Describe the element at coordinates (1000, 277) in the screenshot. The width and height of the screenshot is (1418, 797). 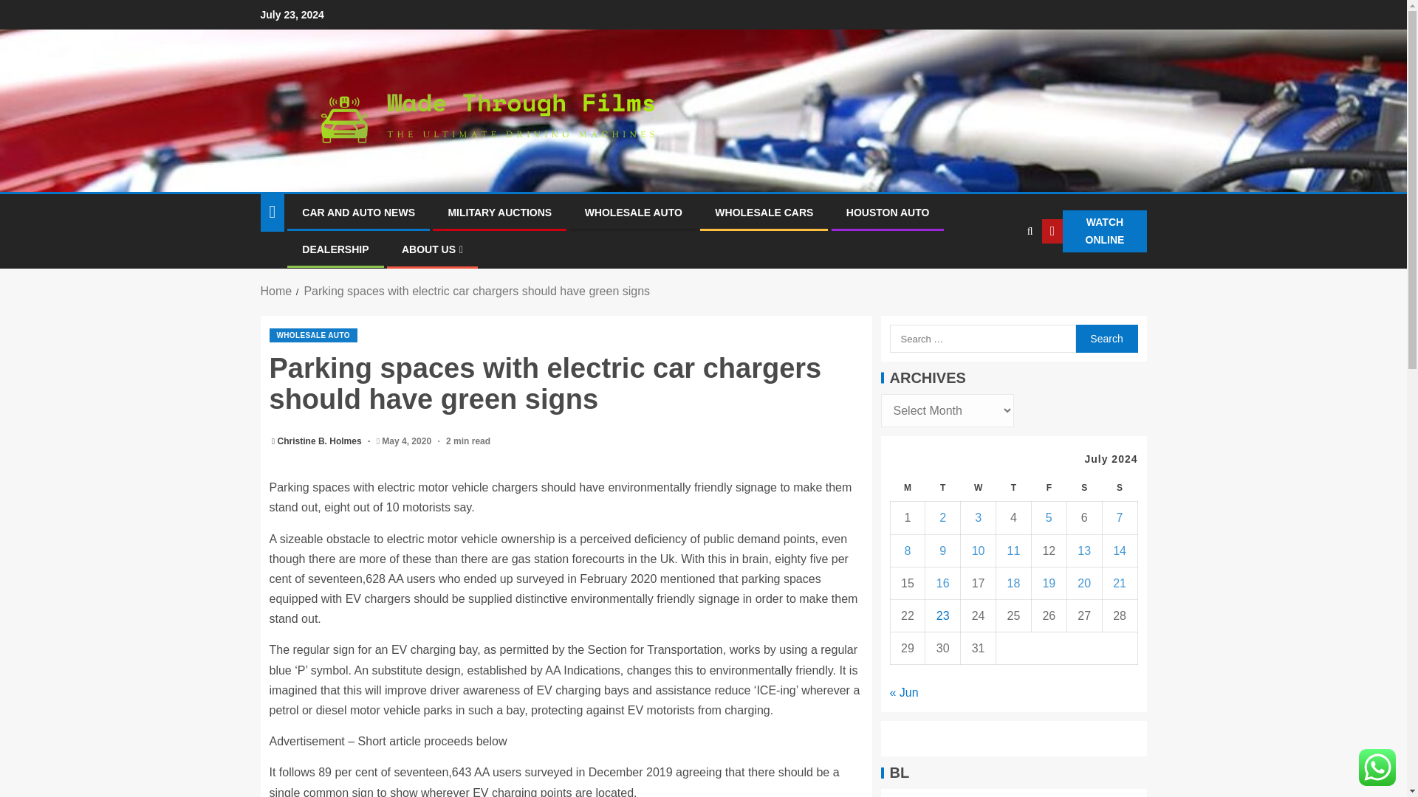
I see `Search` at that location.